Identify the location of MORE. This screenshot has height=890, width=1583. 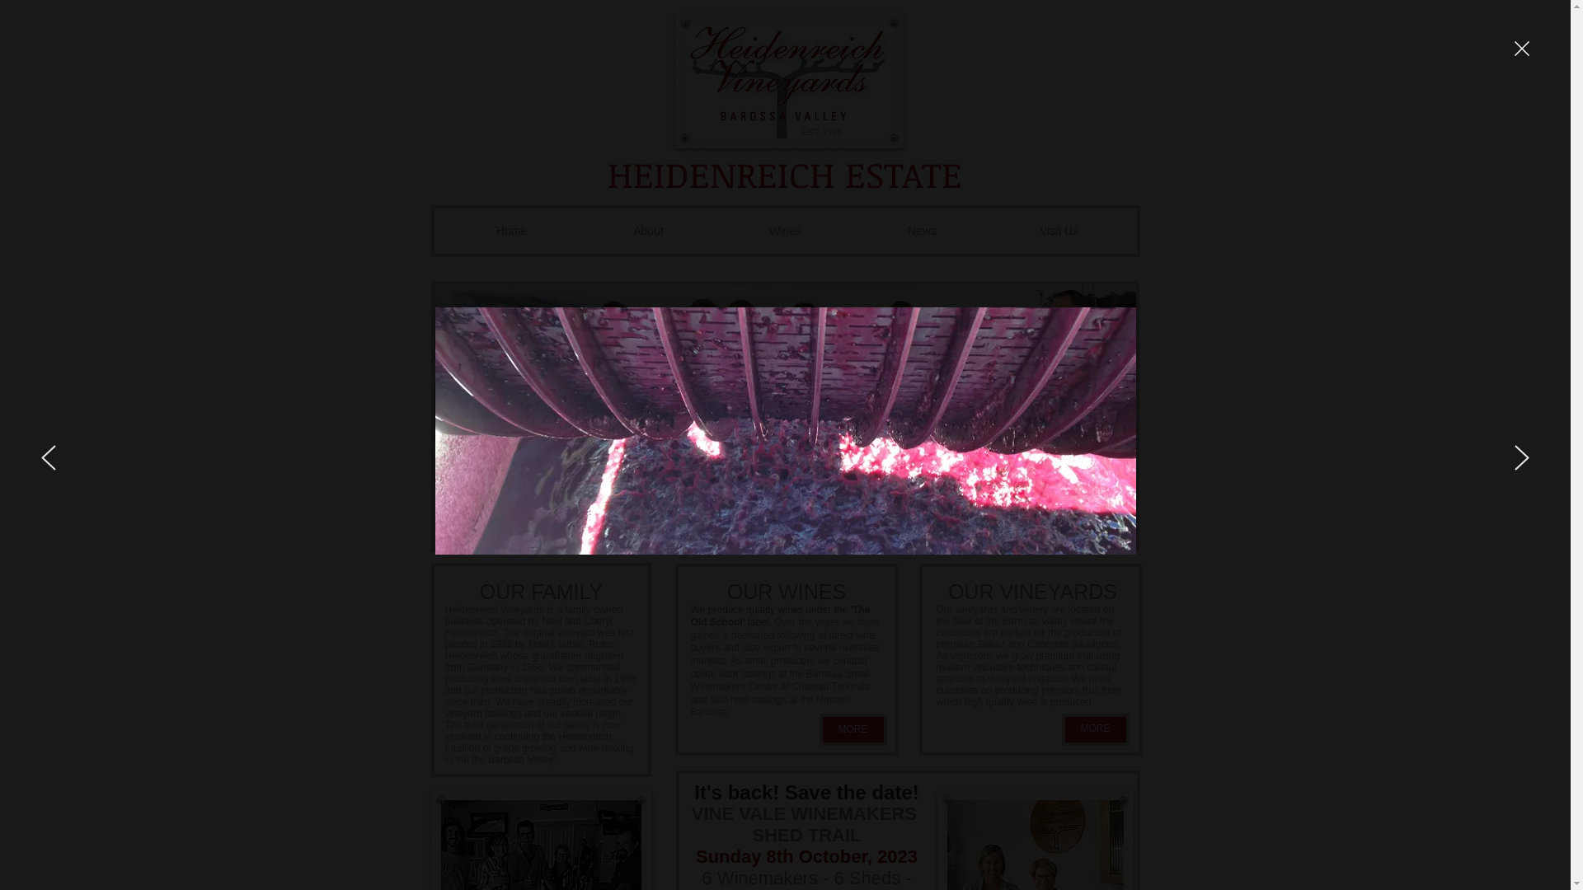
(853, 729).